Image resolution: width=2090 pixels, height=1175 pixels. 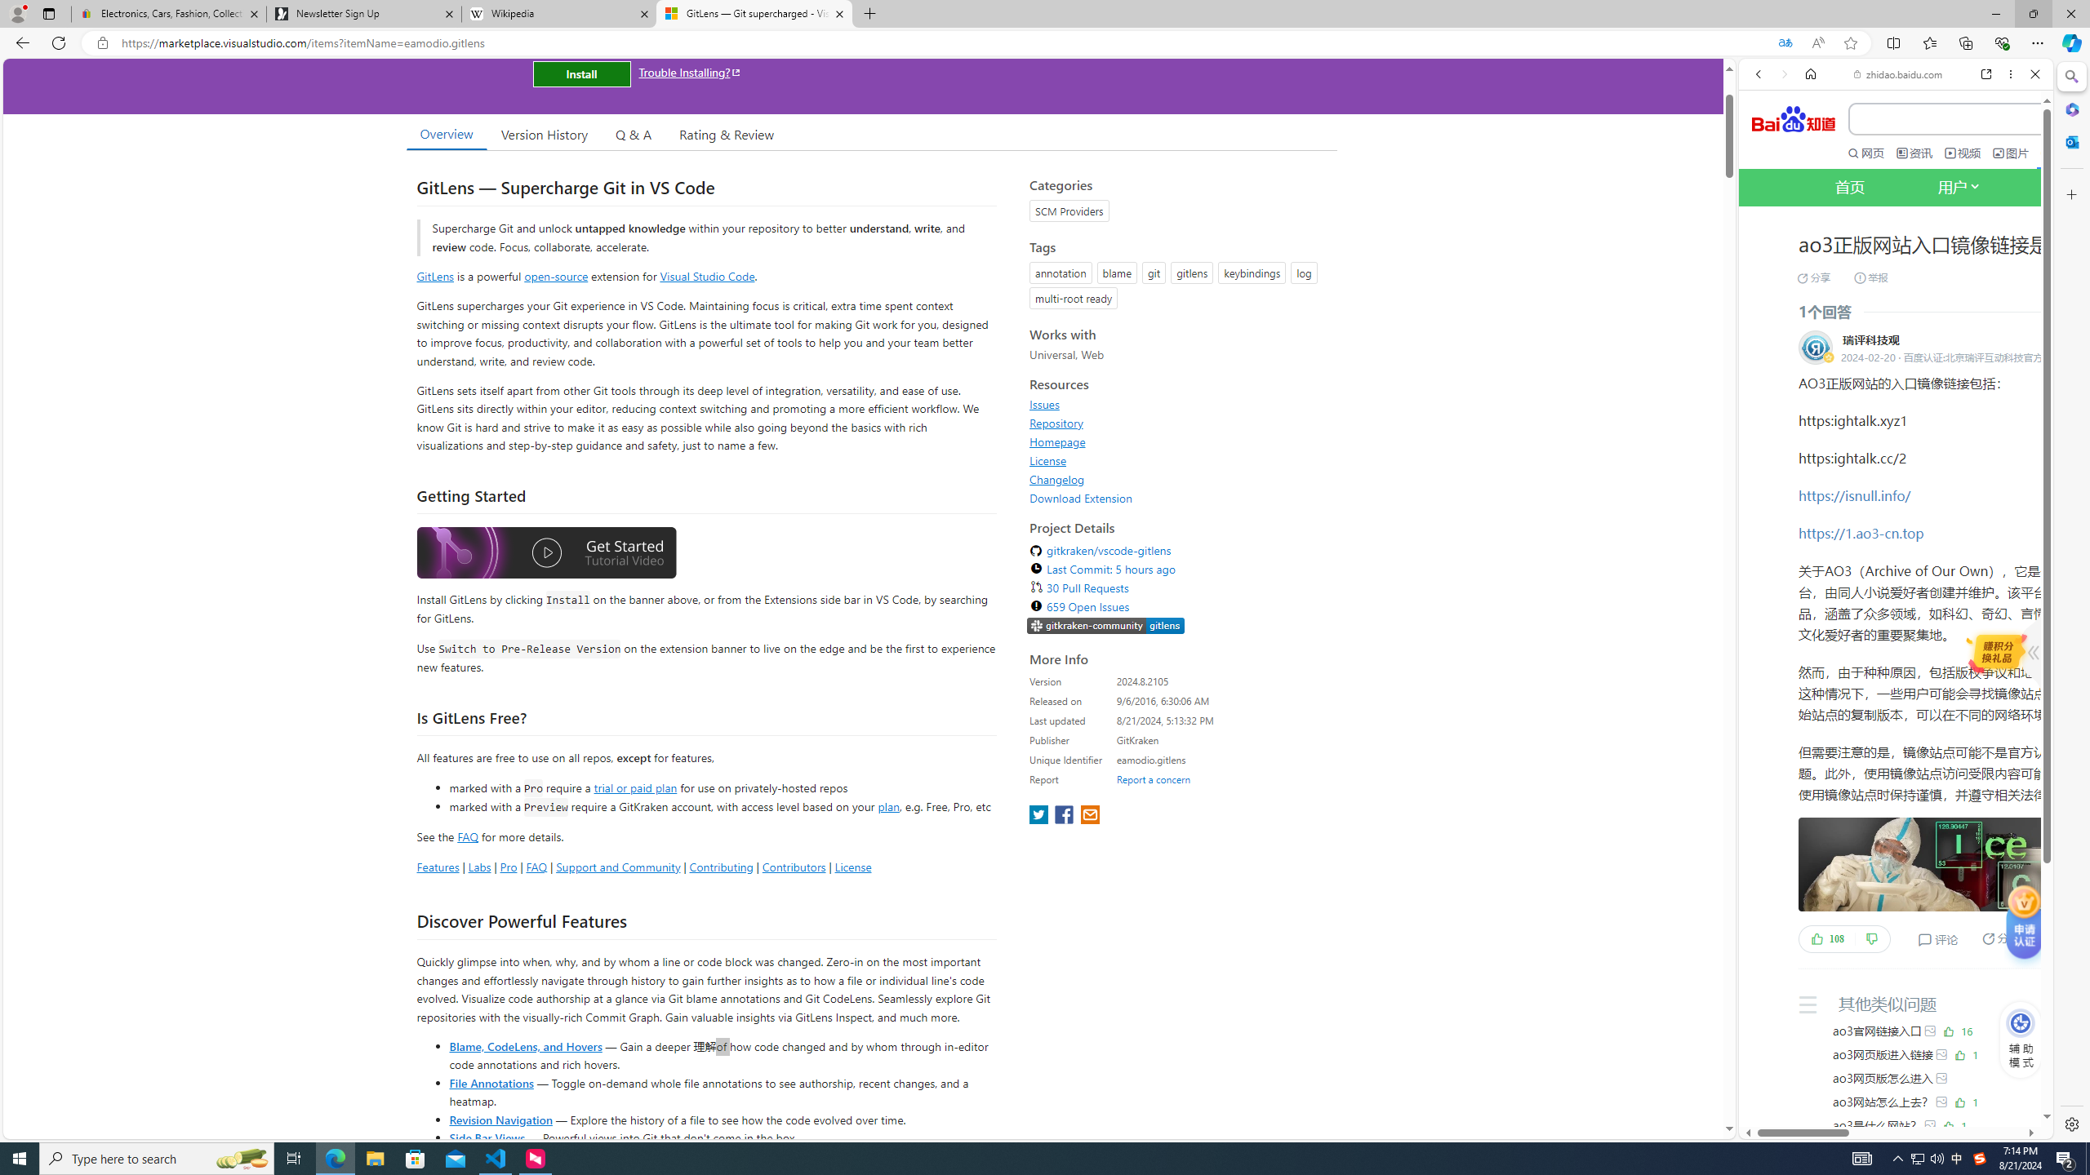 What do you see at coordinates (618, 867) in the screenshot?
I see `Support and Community` at bounding box center [618, 867].